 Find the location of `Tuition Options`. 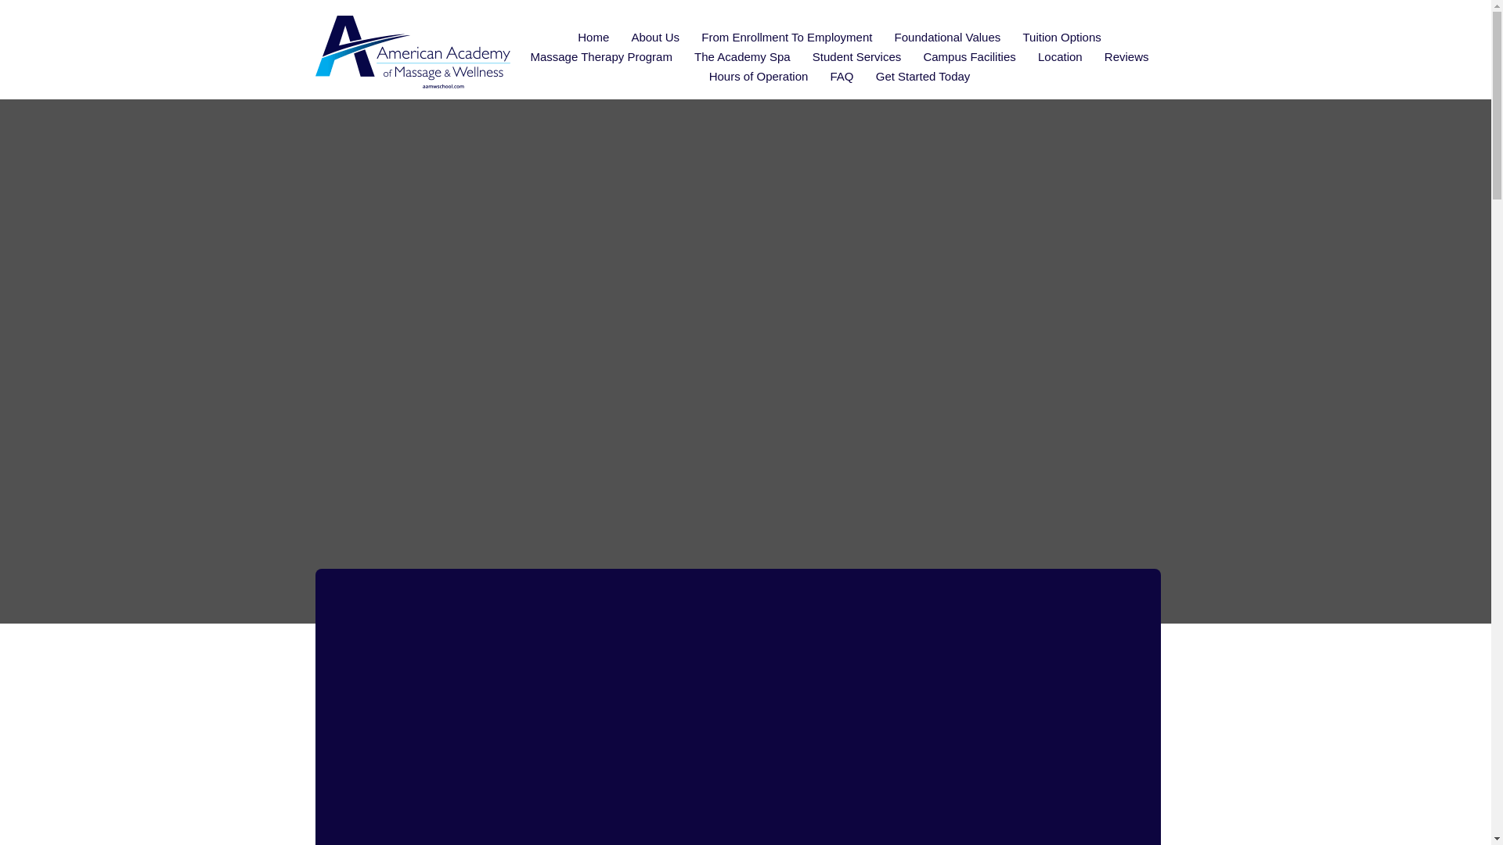

Tuition Options is located at coordinates (1061, 37).